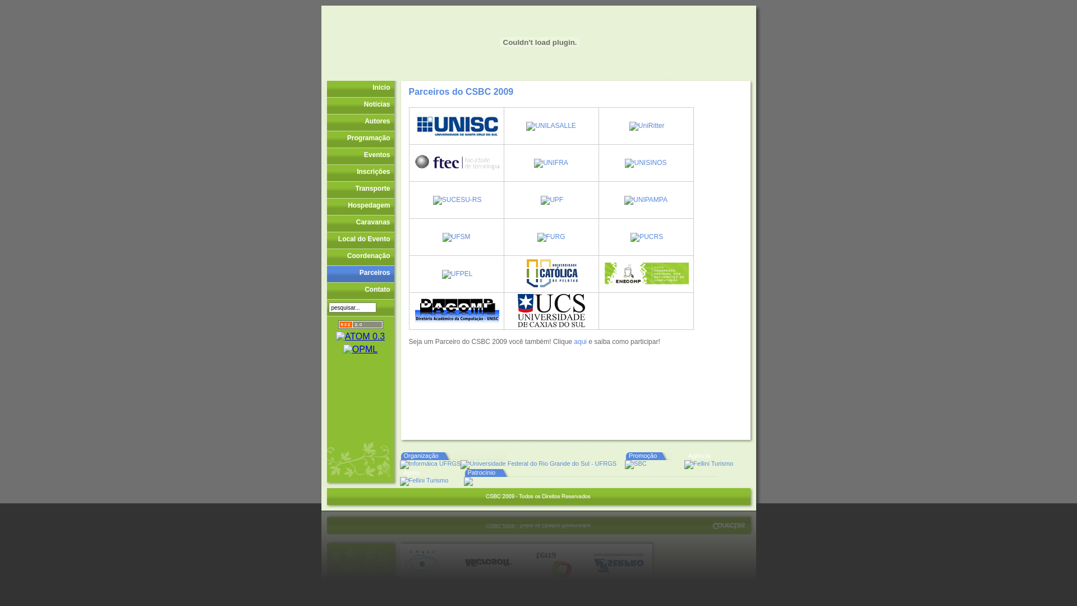  What do you see at coordinates (360, 274) in the screenshot?
I see `Parceiros` at bounding box center [360, 274].